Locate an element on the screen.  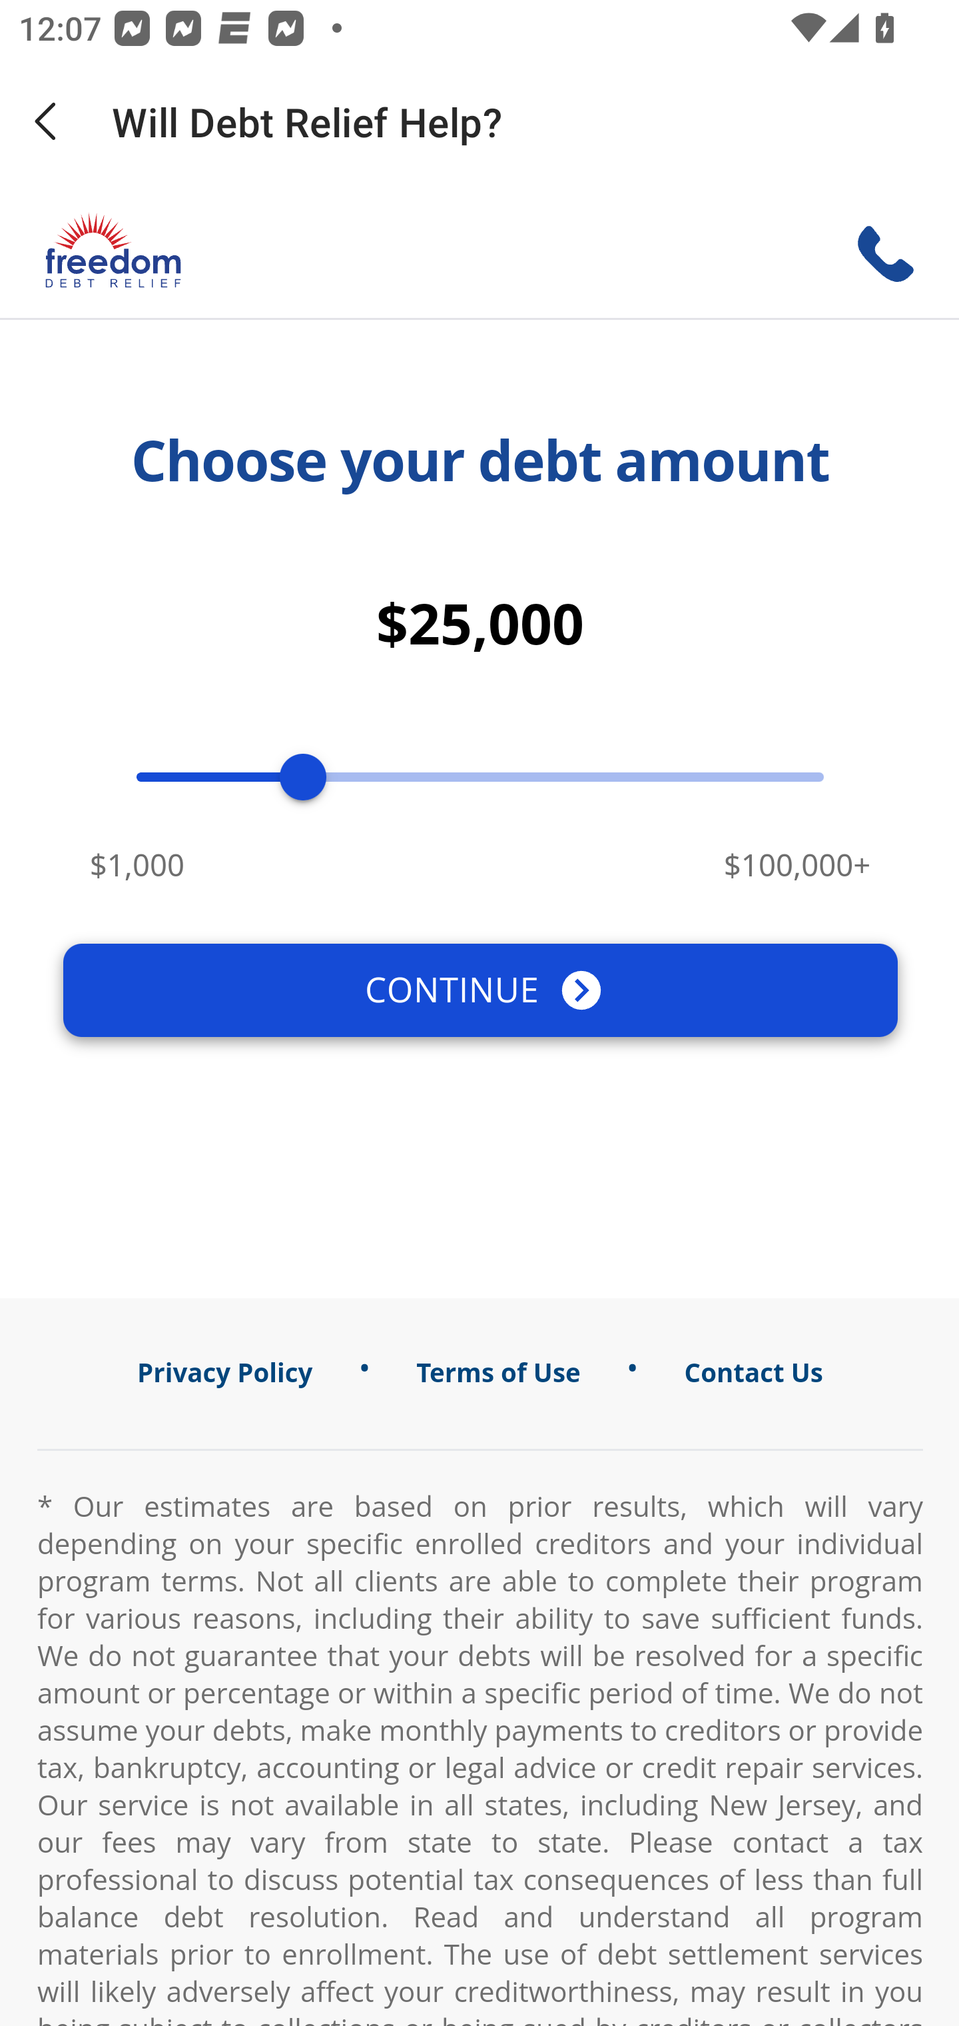
freedom_logo is located at coordinates (114, 252).